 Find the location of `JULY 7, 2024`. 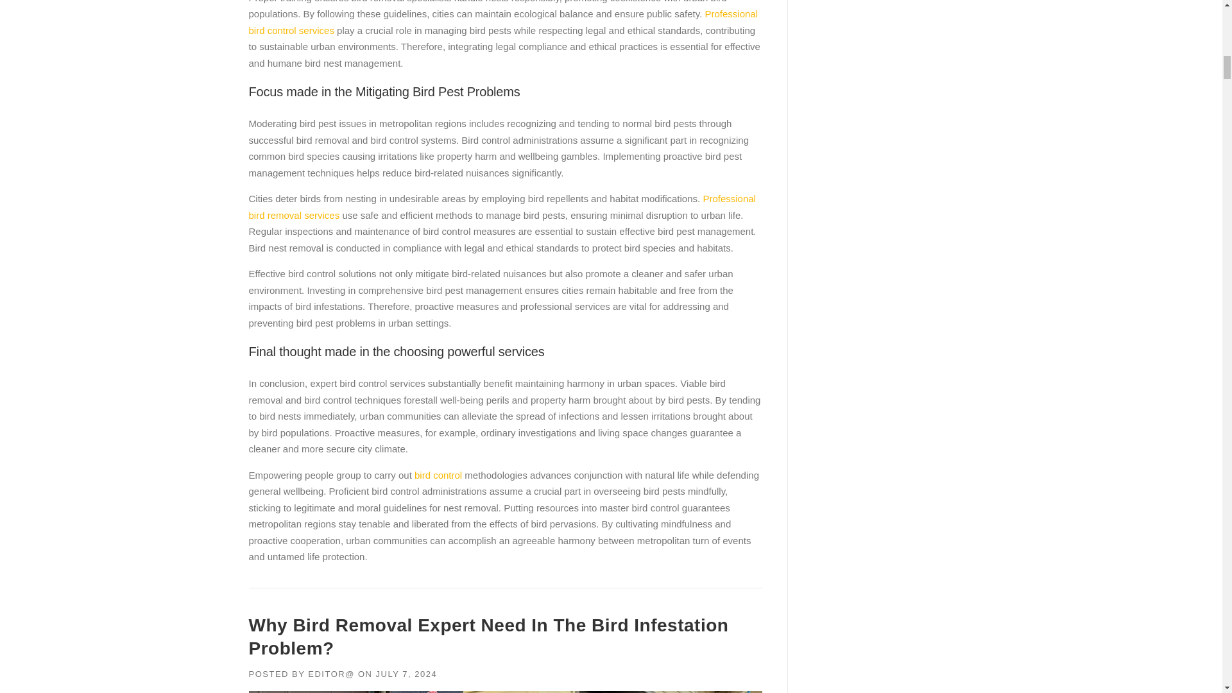

JULY 7, 2024 is located at coordinates (406, 674).